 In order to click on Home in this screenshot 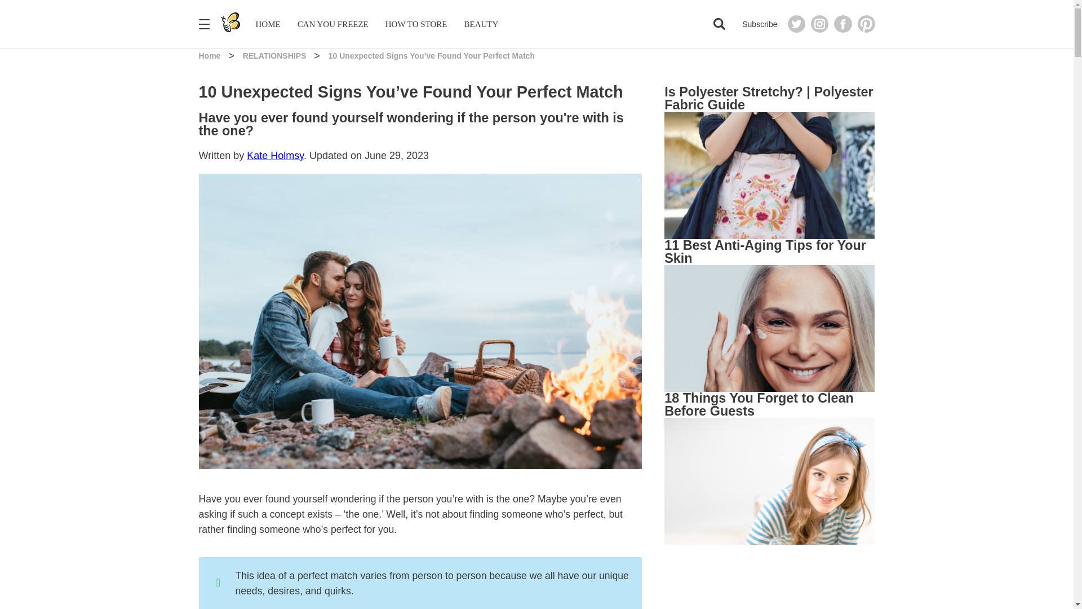, I will do `click(210, 55)`.